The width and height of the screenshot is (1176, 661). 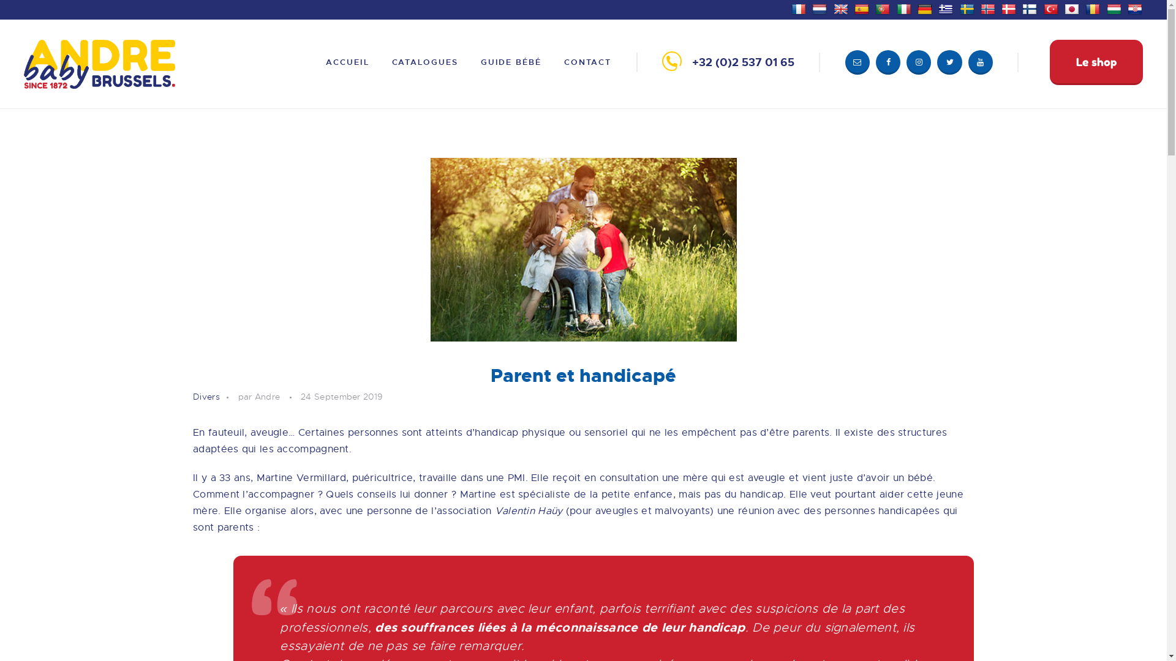 I want to click on Hungarian, so click(x=1116, y=8).